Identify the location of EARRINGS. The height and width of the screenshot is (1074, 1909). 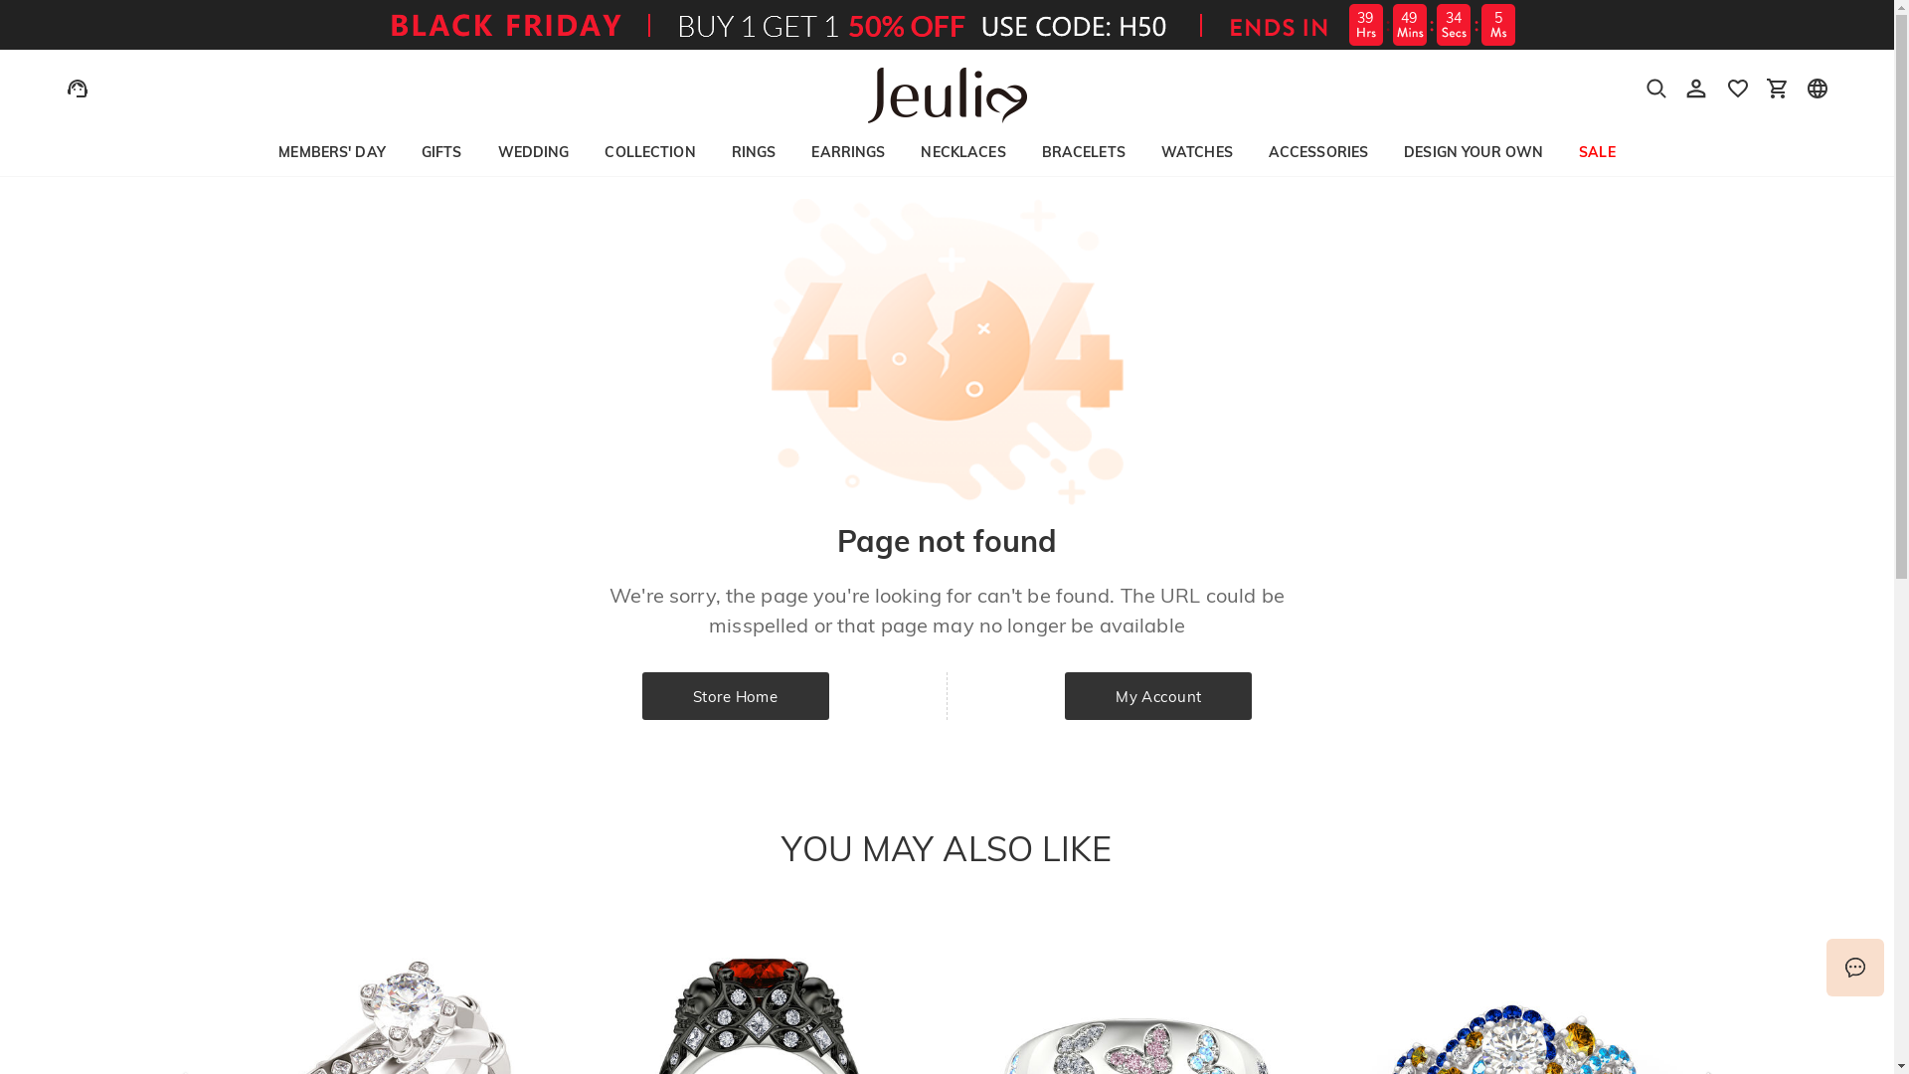
(848, 152).